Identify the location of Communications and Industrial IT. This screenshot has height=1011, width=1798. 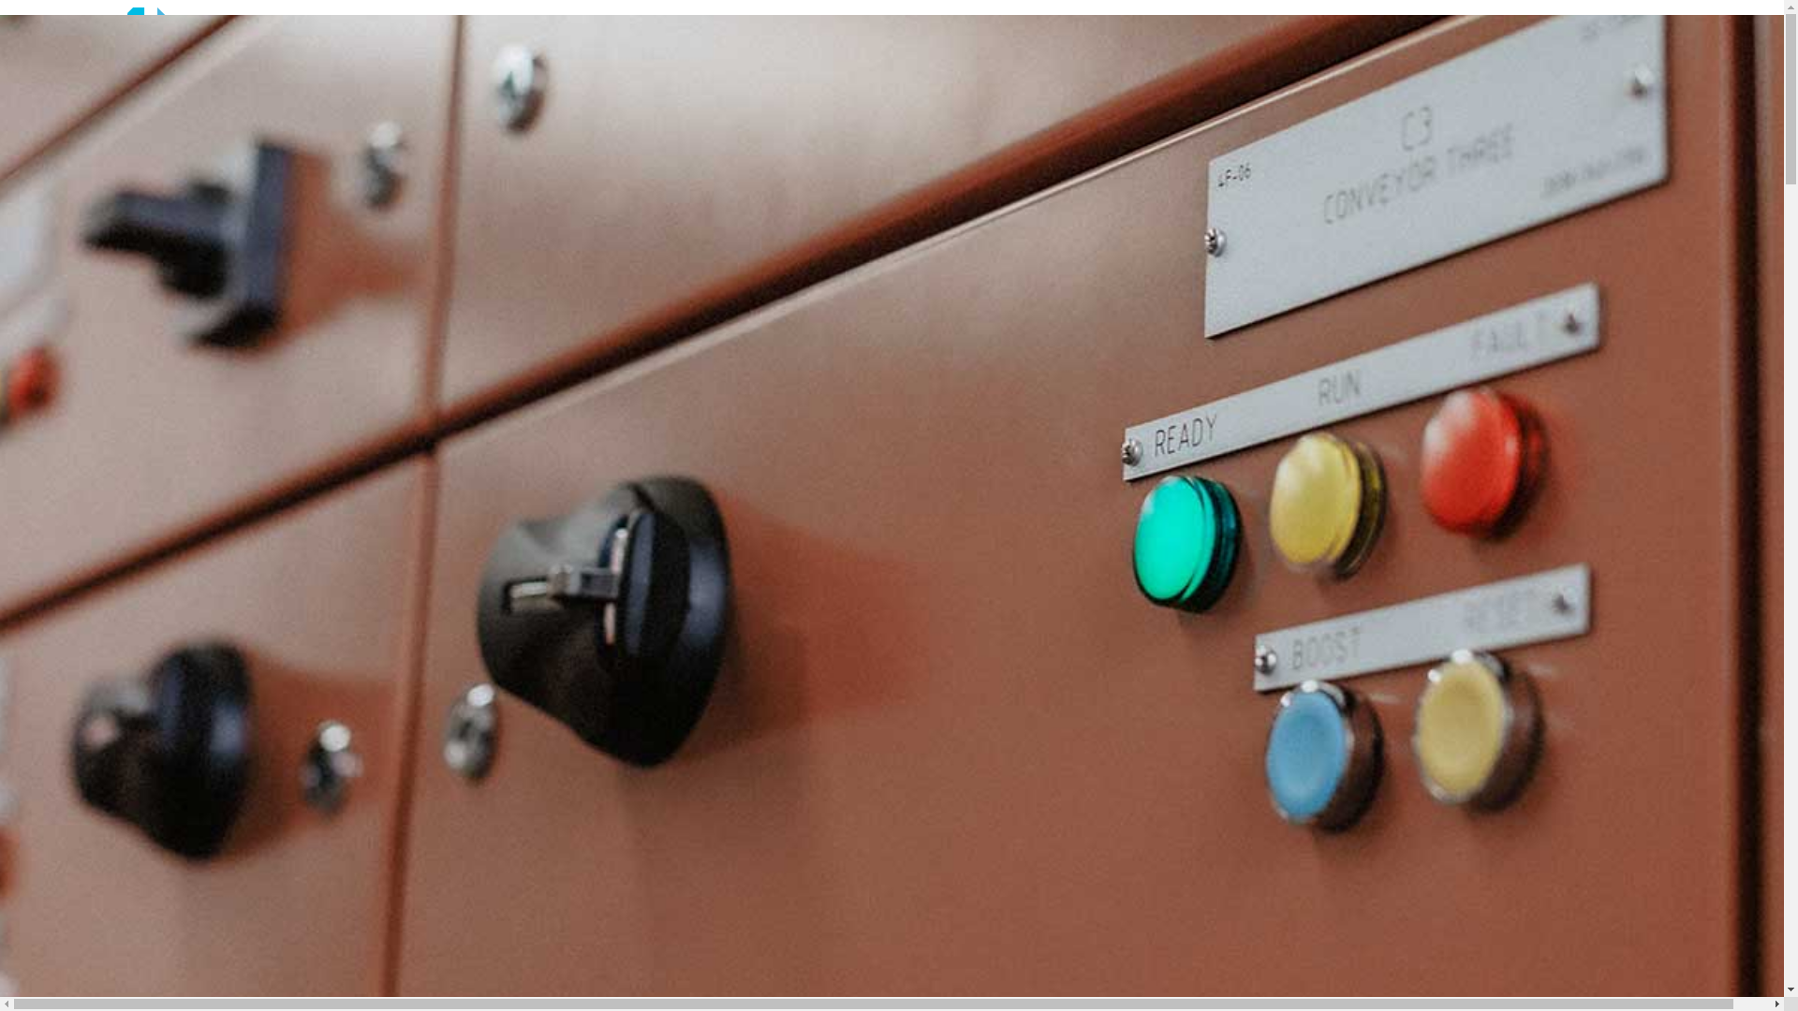
(185, 225).